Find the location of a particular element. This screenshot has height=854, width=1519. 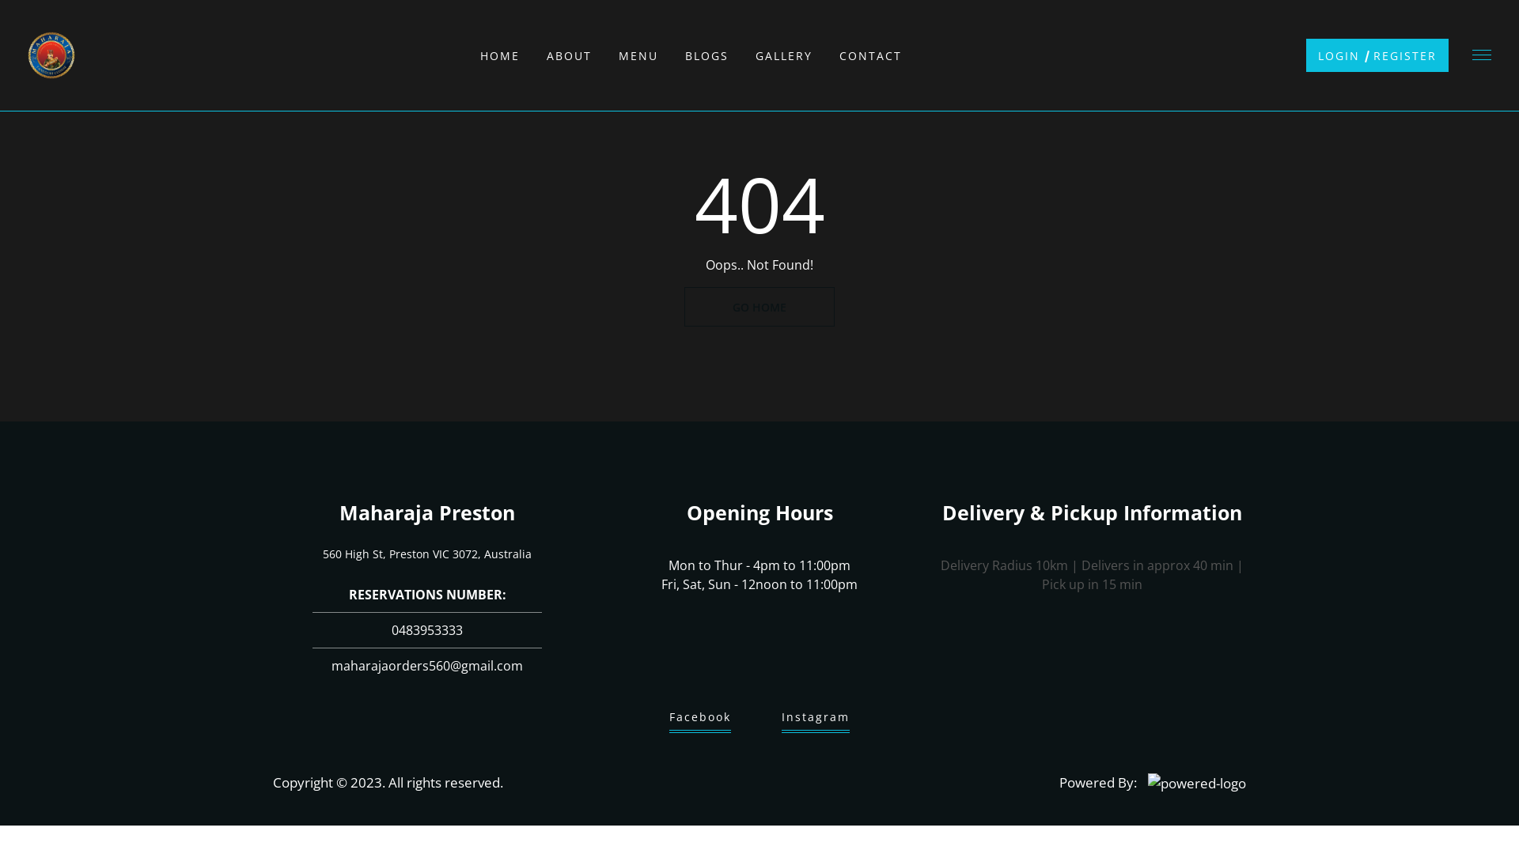

Facebook is located at coordinates (700, 721).